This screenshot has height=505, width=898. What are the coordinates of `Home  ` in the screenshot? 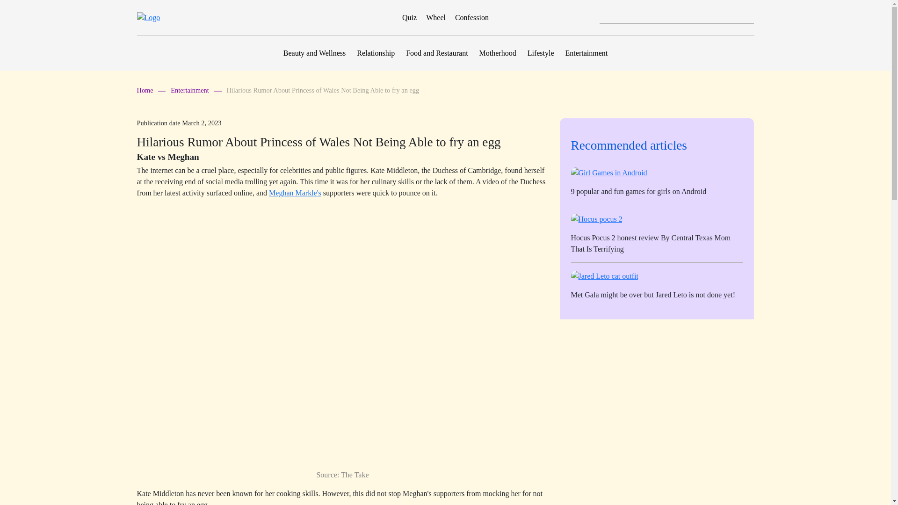 It's located at (151, 90).